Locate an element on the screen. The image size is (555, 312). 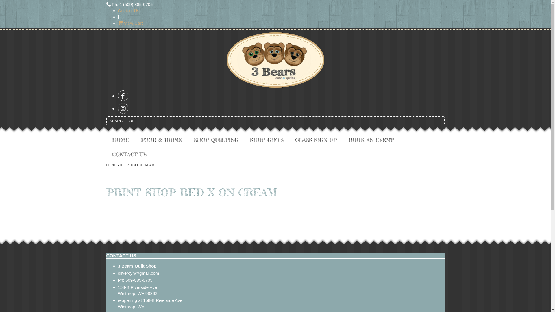
HOME is located at coordinates (121, 140).